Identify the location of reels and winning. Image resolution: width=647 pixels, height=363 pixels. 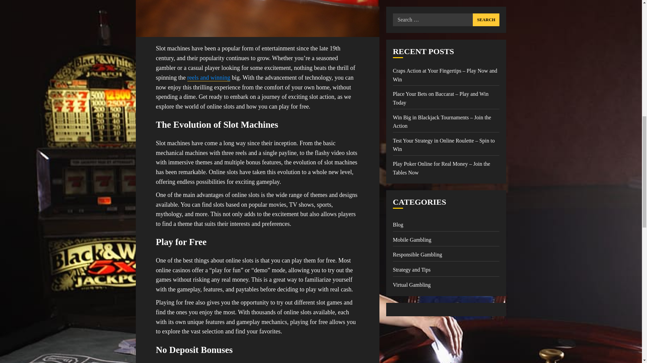
(209, 78).